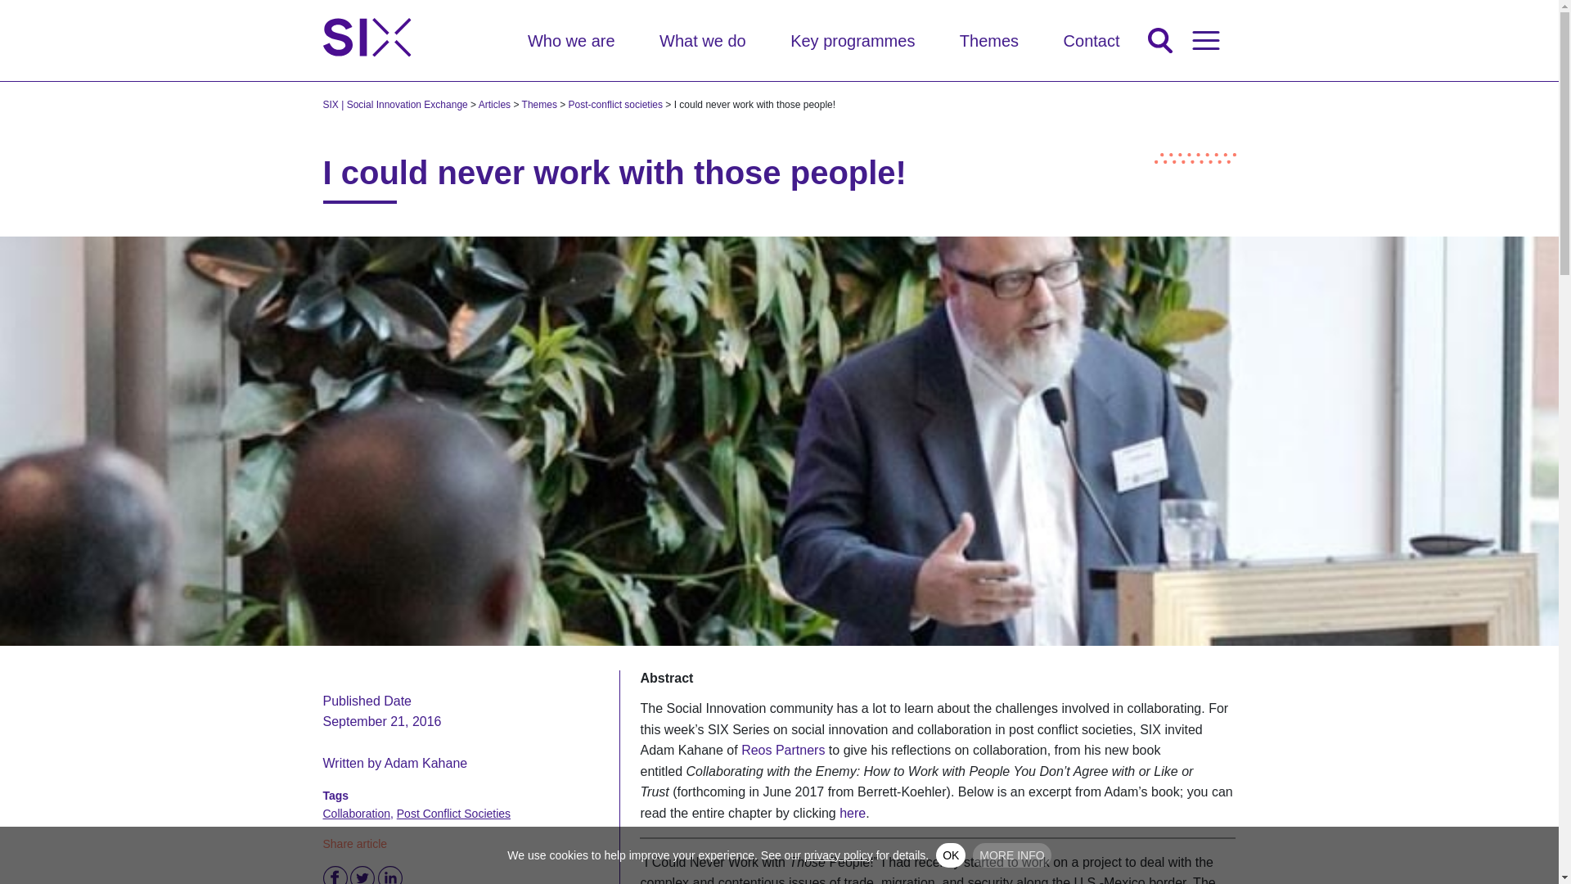 This screenshot has height=884, width=1571. What do you see at coordinates (615, 105) in the screenshot?
I see `Go to the Post-conflict societies Category archives.` at bounding box center [615, 105].